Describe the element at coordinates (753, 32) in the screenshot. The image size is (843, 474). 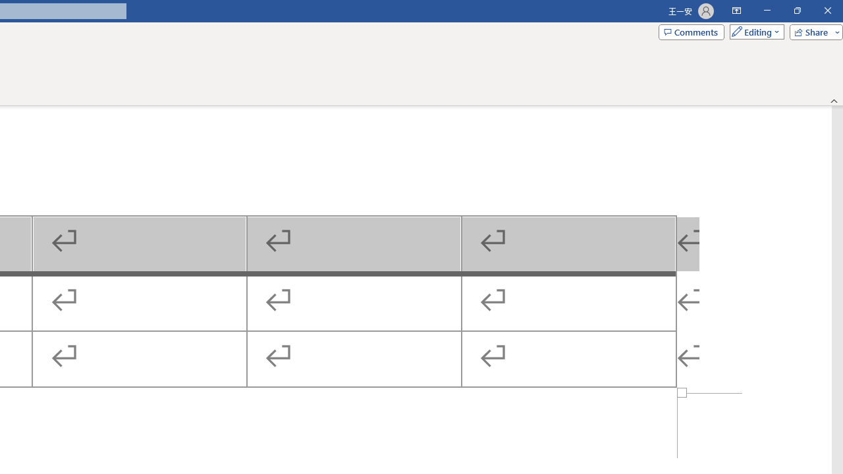
I see `Editing` at that location.